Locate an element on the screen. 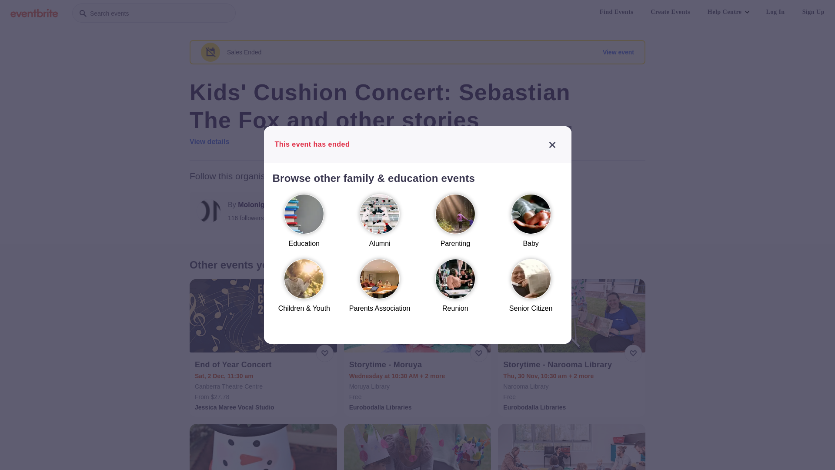 Image resolution: width=835 pixels, height=470 pixels. End of Year Concert is located at coordinates (264, 365).